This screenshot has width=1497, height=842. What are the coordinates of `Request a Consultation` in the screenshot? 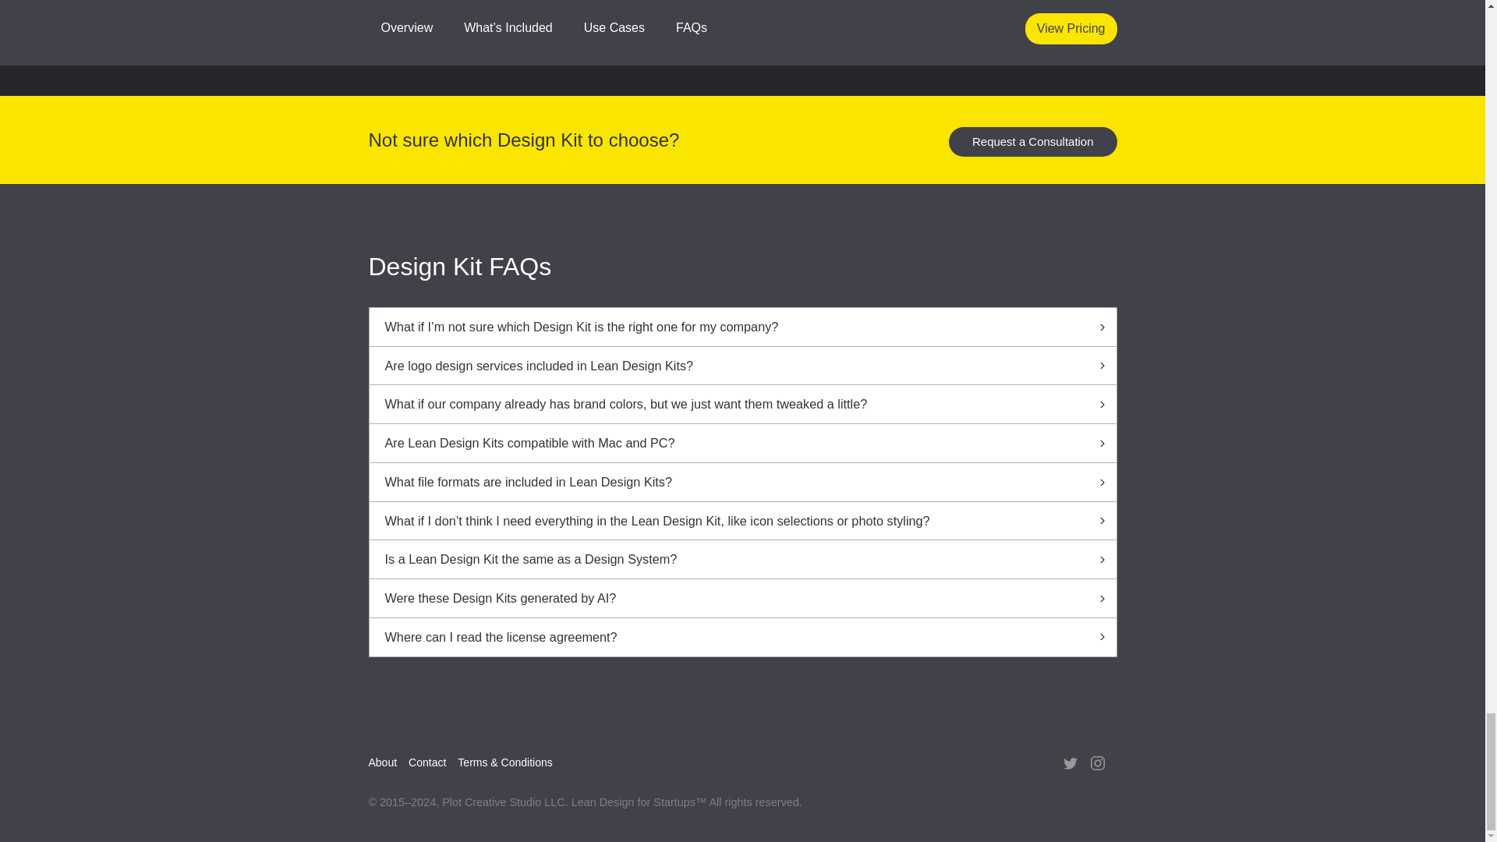 It's located at (1032, 142).